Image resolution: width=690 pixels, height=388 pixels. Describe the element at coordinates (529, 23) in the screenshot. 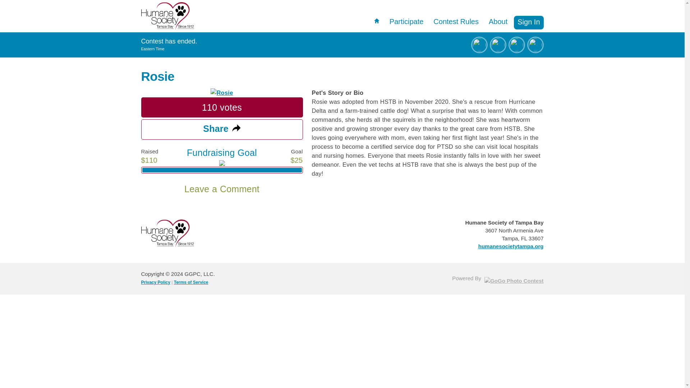

I see `Sign In` at that location.